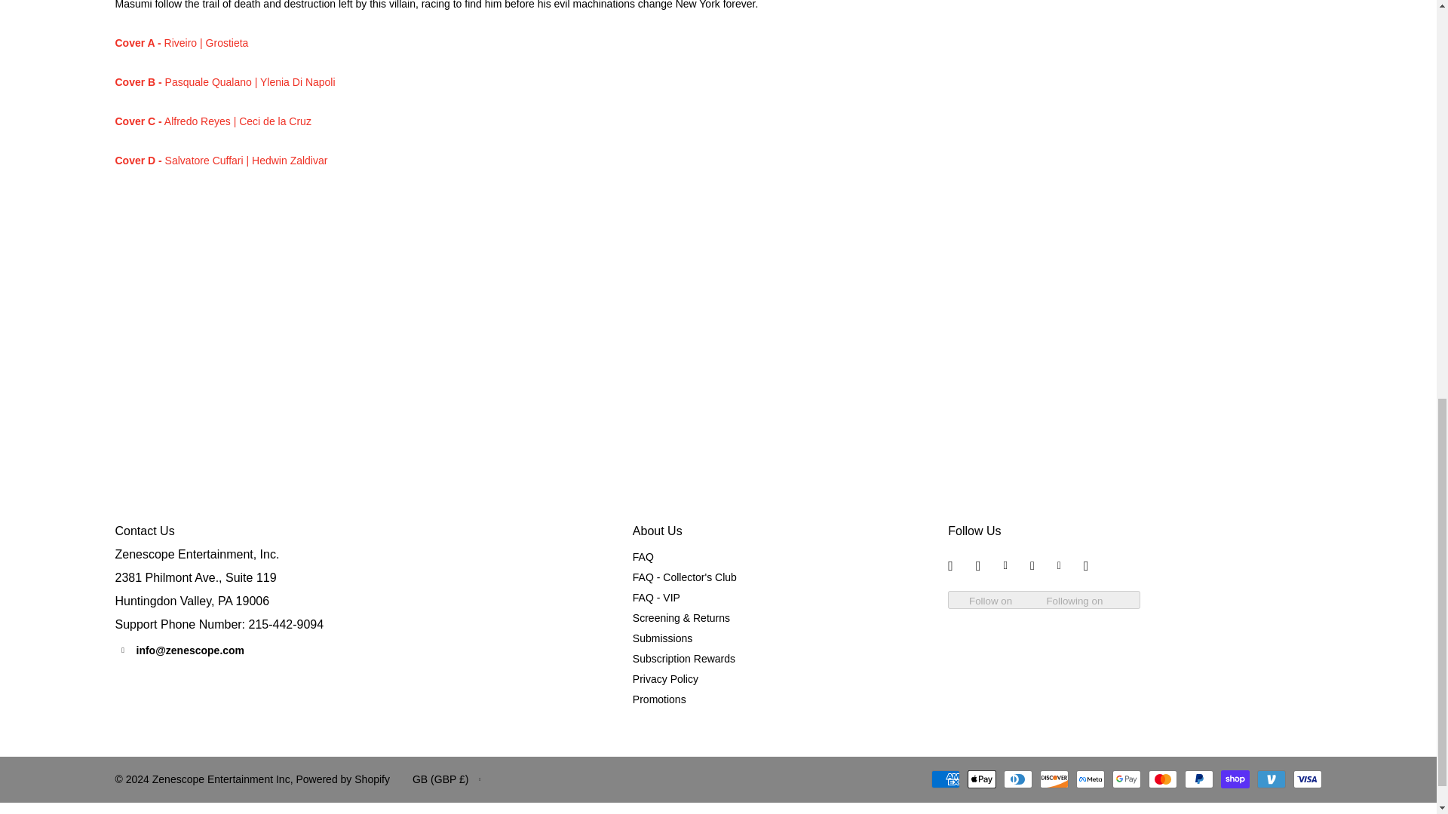 The width and height of the screenshot is (1448, 814). What do you see at coordinates (656, 598) in the screenshot?
I see `FAQ - VIP` at bounding box center [656, 598].